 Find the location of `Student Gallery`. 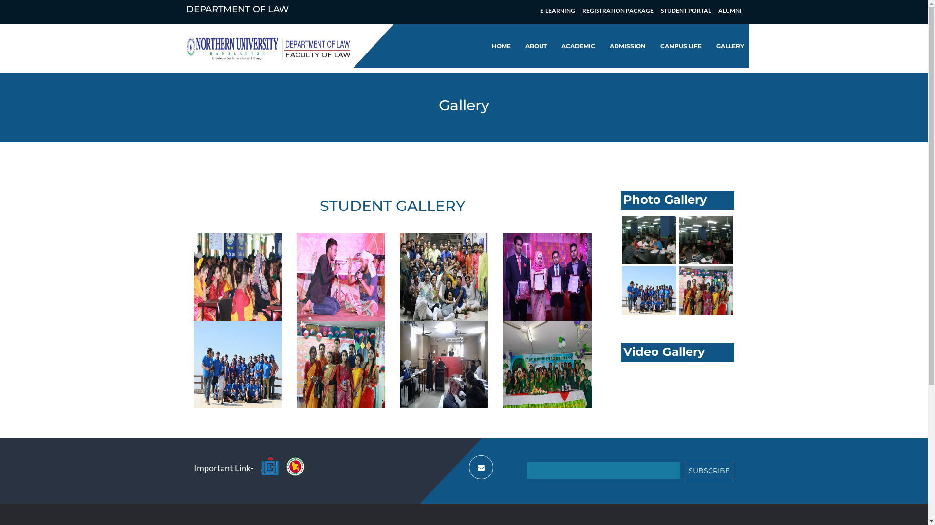

Student Gallery is located at coordinates (547, 365).